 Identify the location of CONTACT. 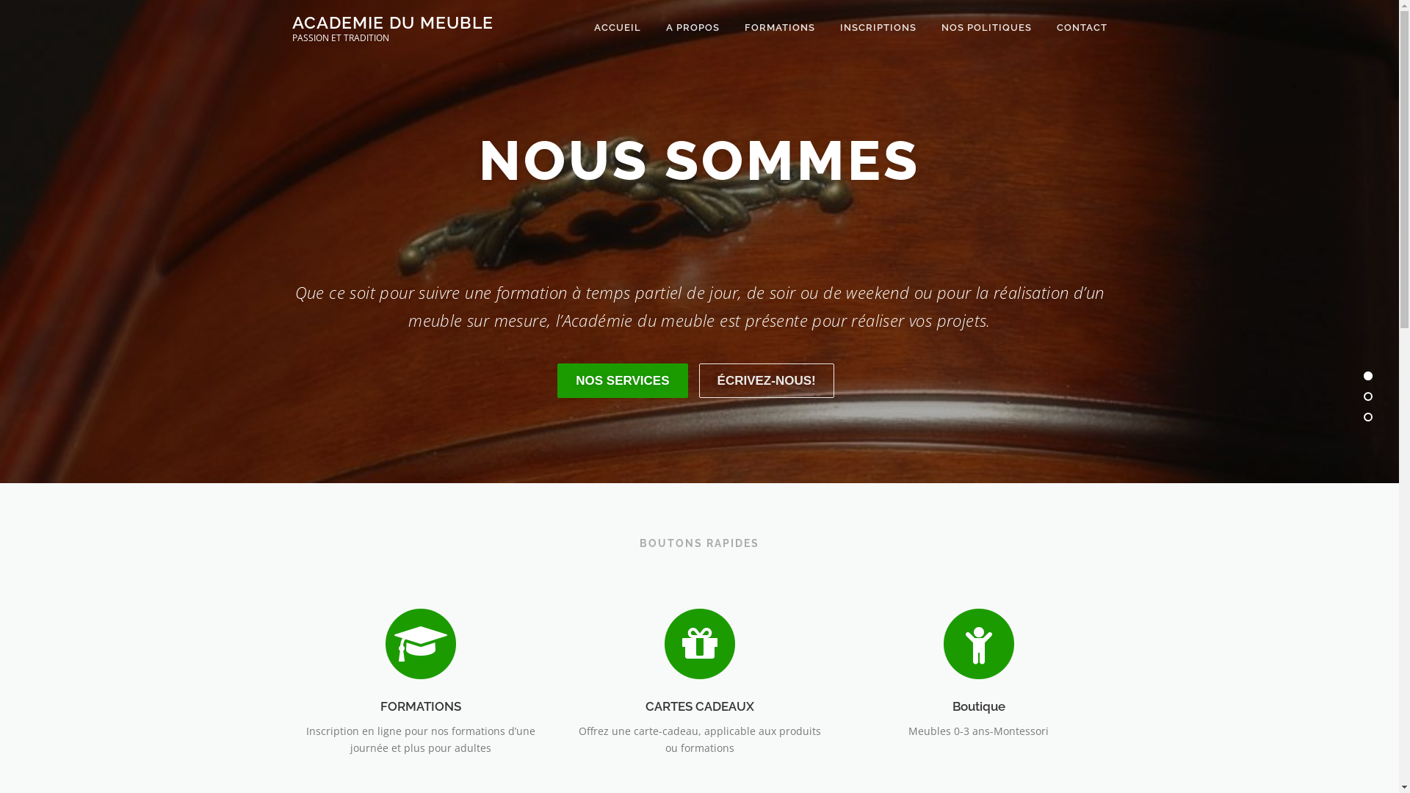
(1076, 28).